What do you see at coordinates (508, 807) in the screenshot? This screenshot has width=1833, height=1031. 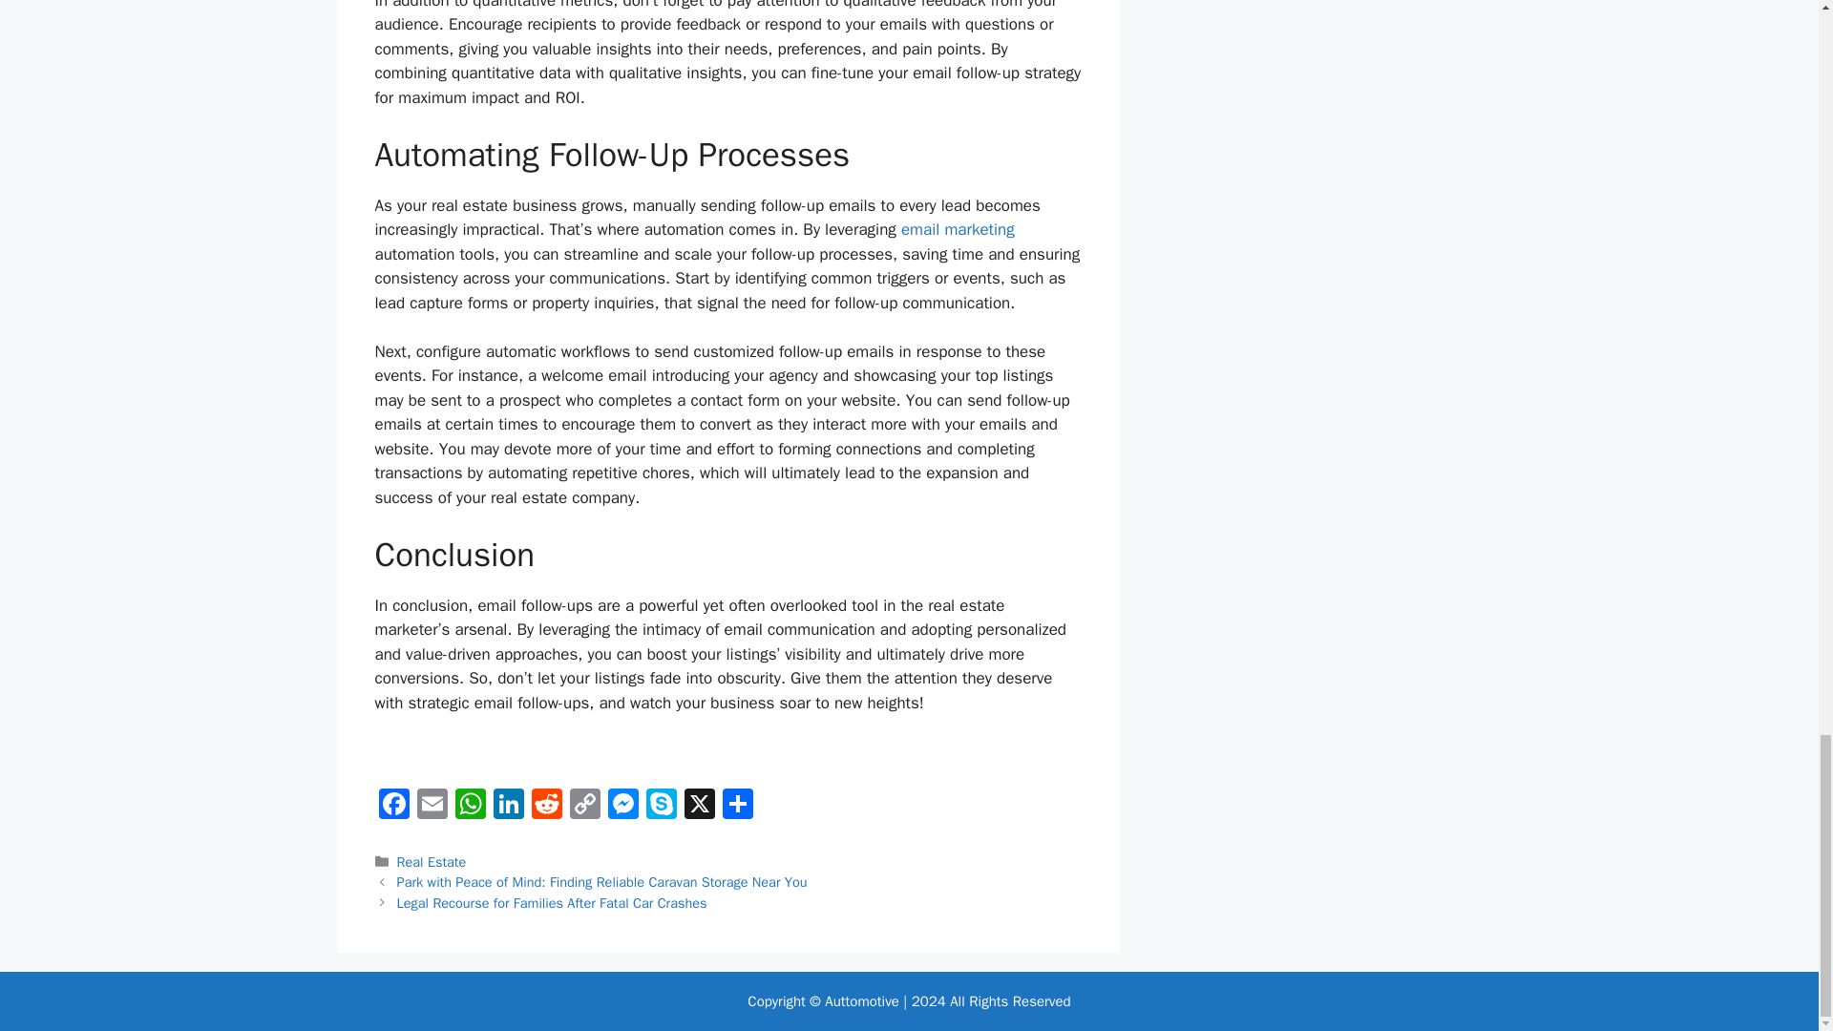 I see `LinkedIn` at bounding box center [508, 807].